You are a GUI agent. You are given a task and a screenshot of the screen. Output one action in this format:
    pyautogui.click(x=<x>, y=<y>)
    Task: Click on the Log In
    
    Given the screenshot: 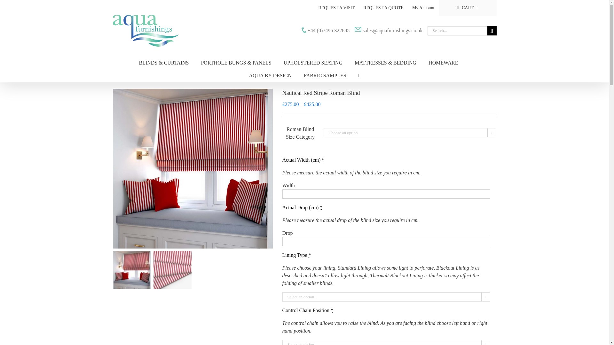 What is the action you would take?
    pyautogui.click(x=446, y=63)
    